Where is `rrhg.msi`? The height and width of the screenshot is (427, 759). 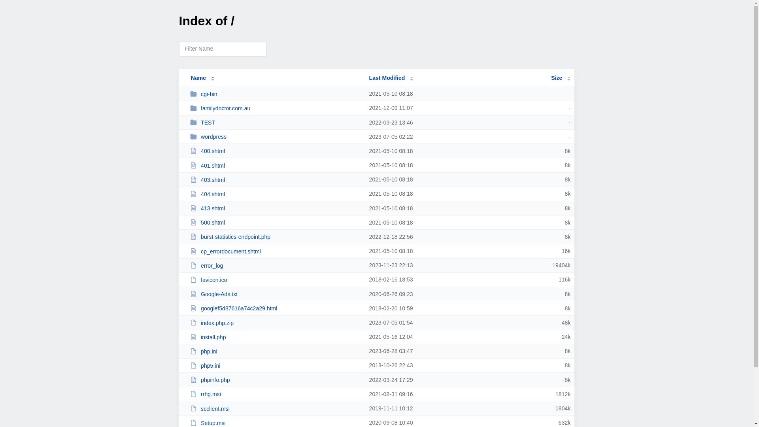
rrhg.msi is located at coordinates (276, 394).